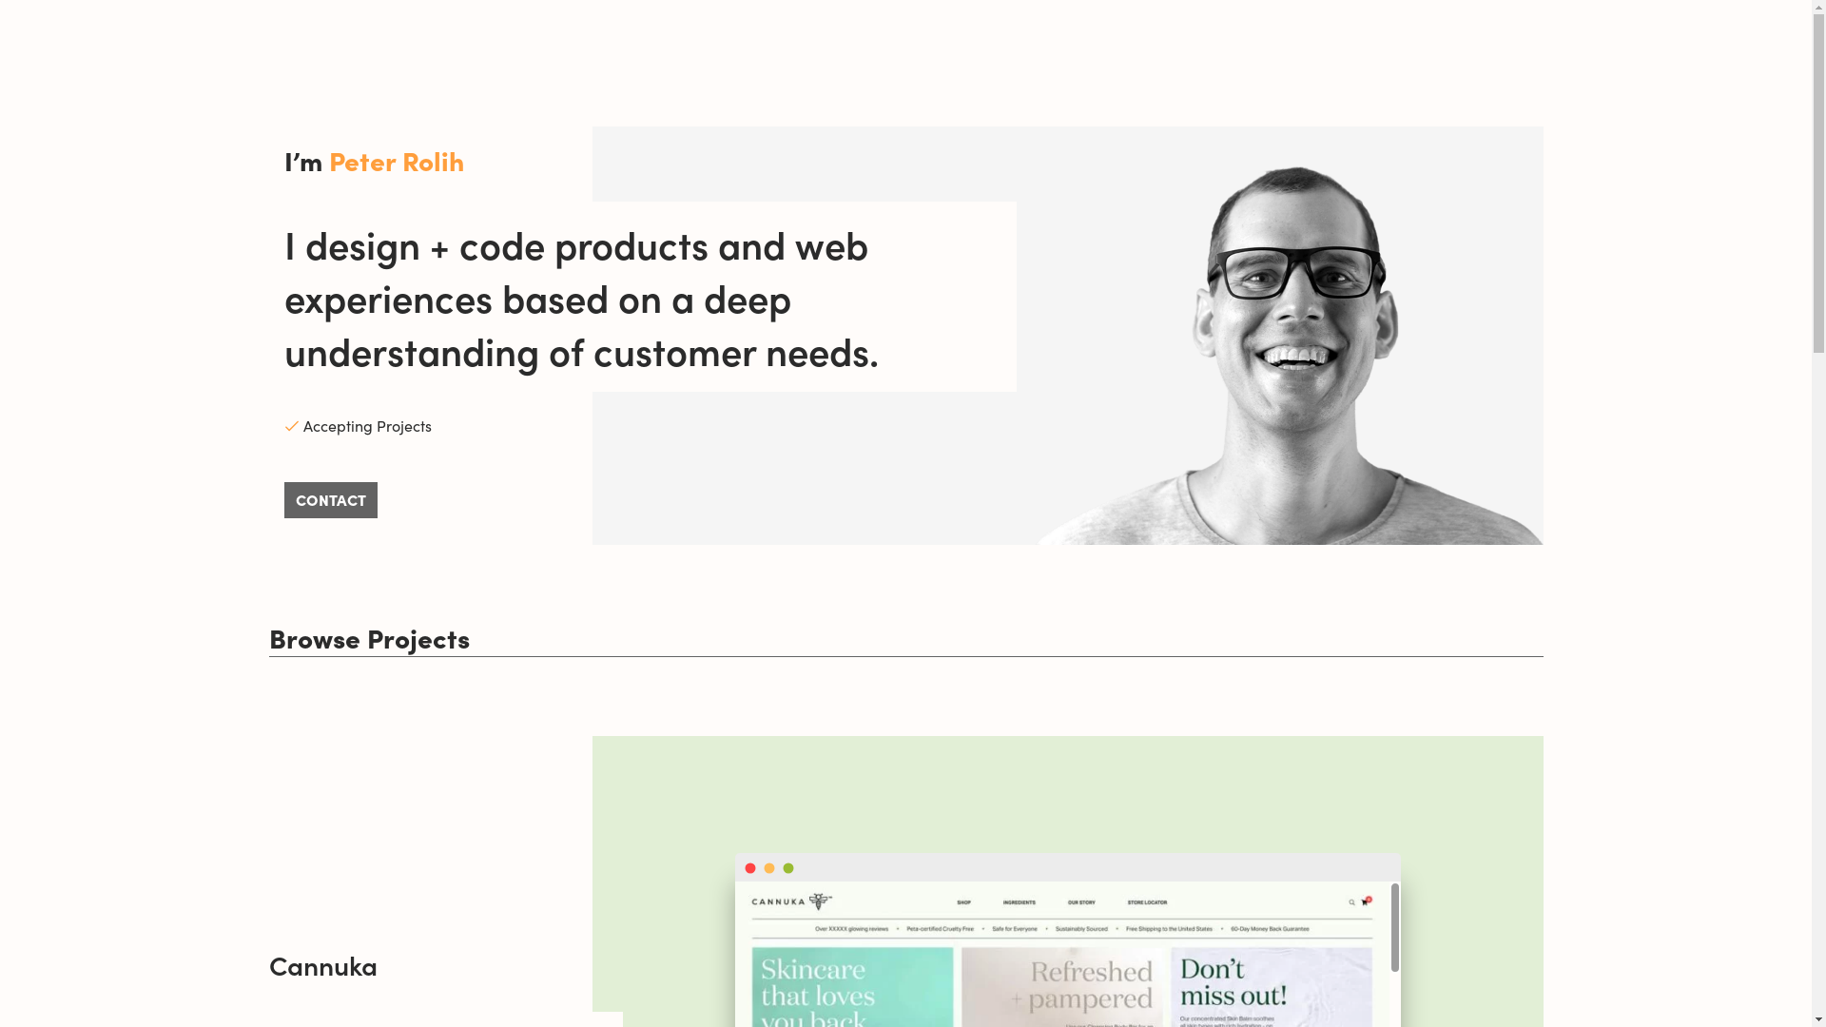 This screenshot has width=1826, height=1027. Describe the element at coordinates (330, 500) in the screenshot. I see `CONTACT` at that location.